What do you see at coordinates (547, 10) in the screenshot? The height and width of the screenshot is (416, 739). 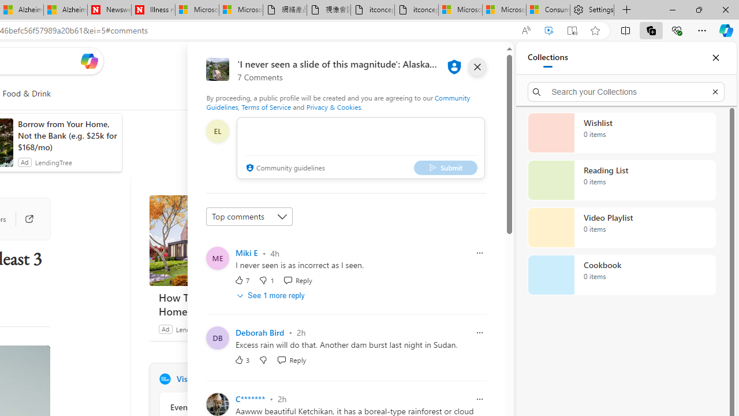 I see `Consumer Health Data Privacy Policy` at bounding box center [547, 10].